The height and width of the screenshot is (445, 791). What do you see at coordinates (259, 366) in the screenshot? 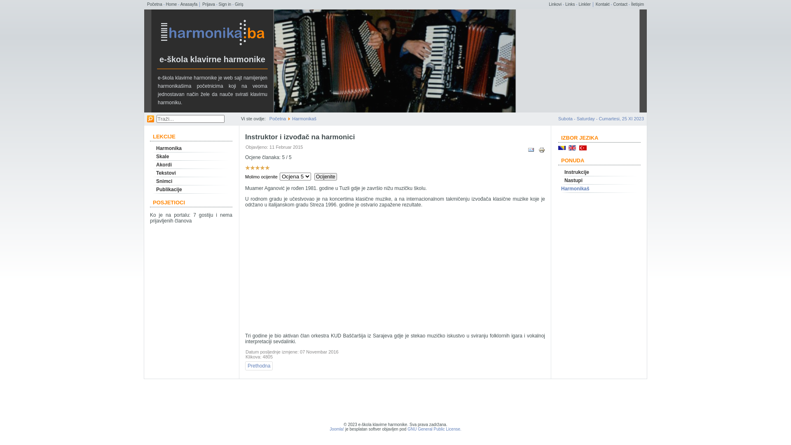
I see `Prethodna` at bounding box center [259, 366].